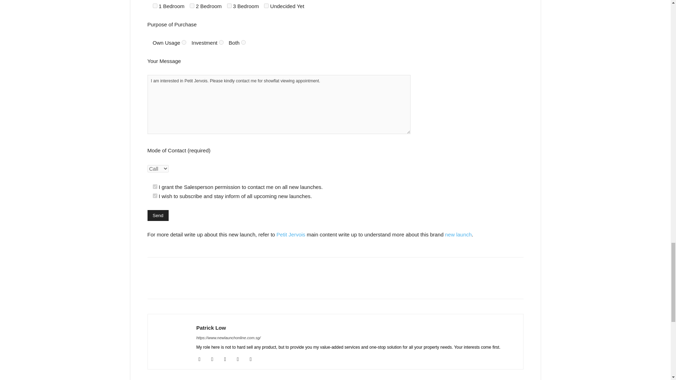 The image size is (676, 380). Describe the element at coordinates (221, 42) in the screenshot. I see `Investment` at that location.